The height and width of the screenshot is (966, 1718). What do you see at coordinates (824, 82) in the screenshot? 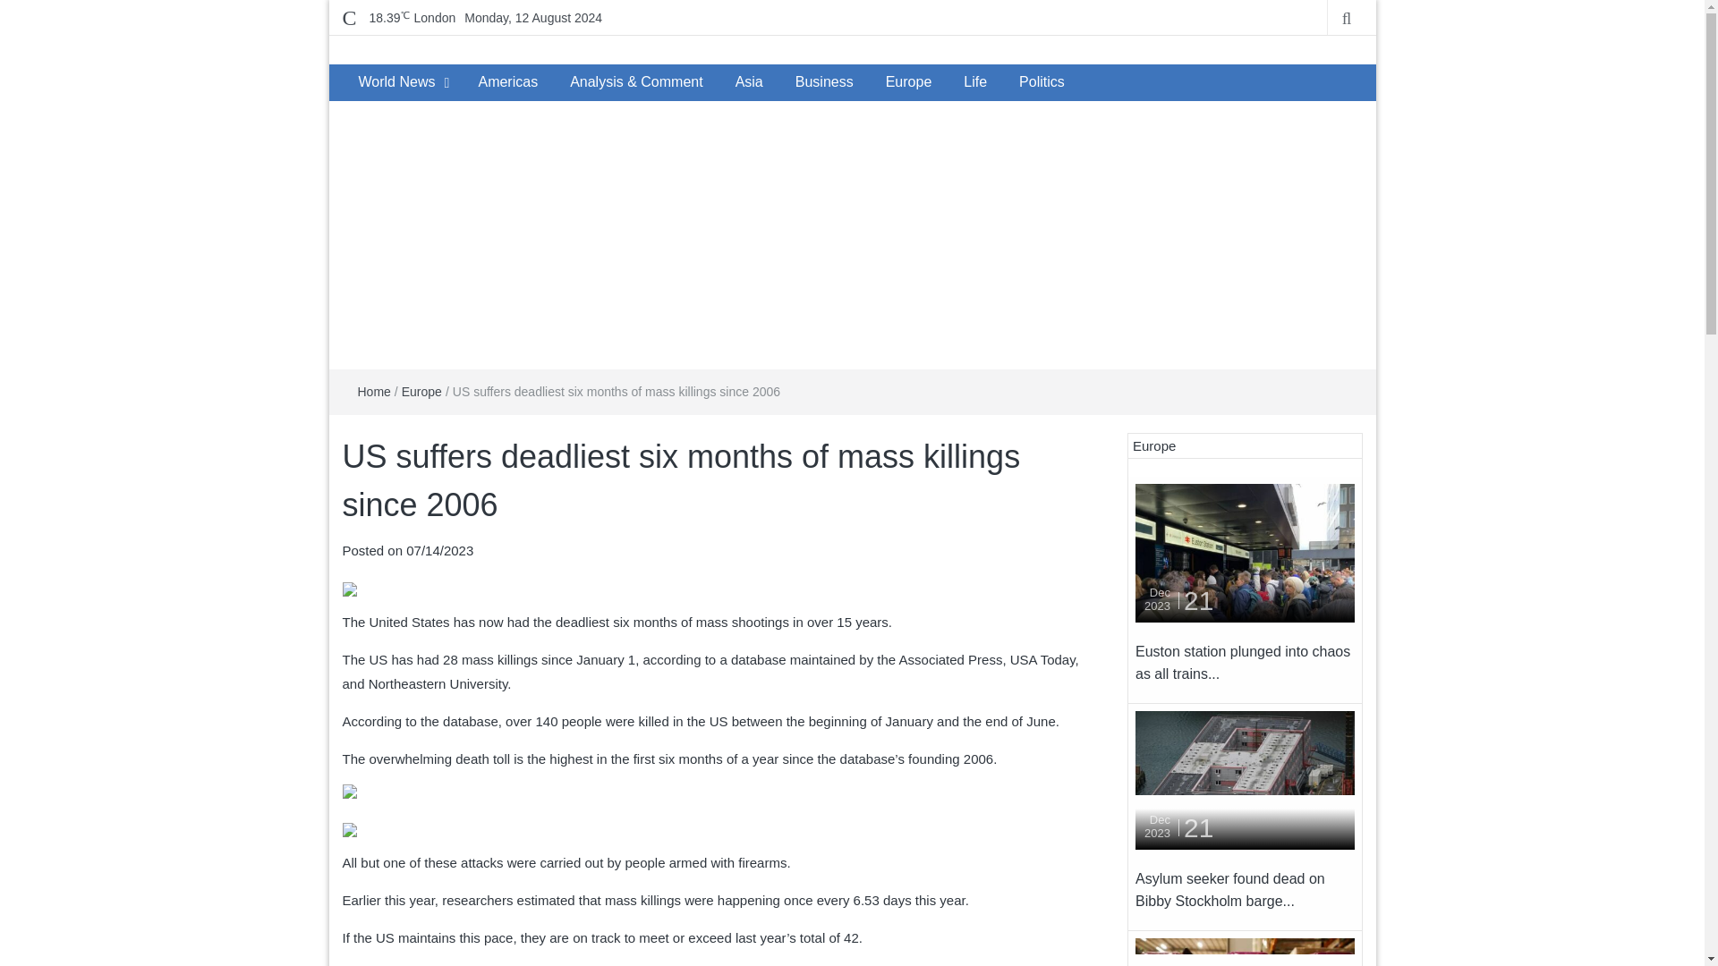
I see `Business` at bounding box center [824, 82].